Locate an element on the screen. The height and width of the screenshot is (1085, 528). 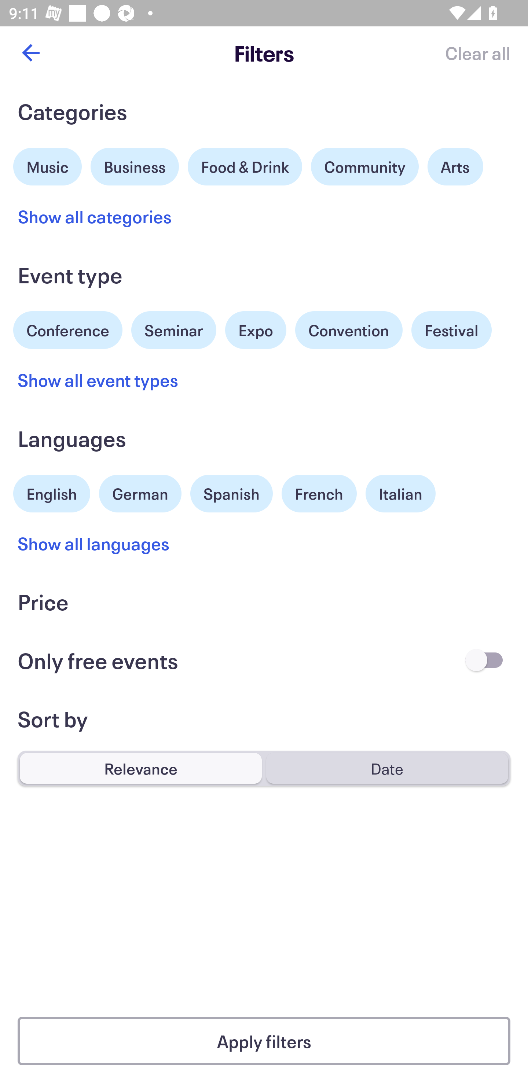
Relevance is located at coordinates (141, 768).